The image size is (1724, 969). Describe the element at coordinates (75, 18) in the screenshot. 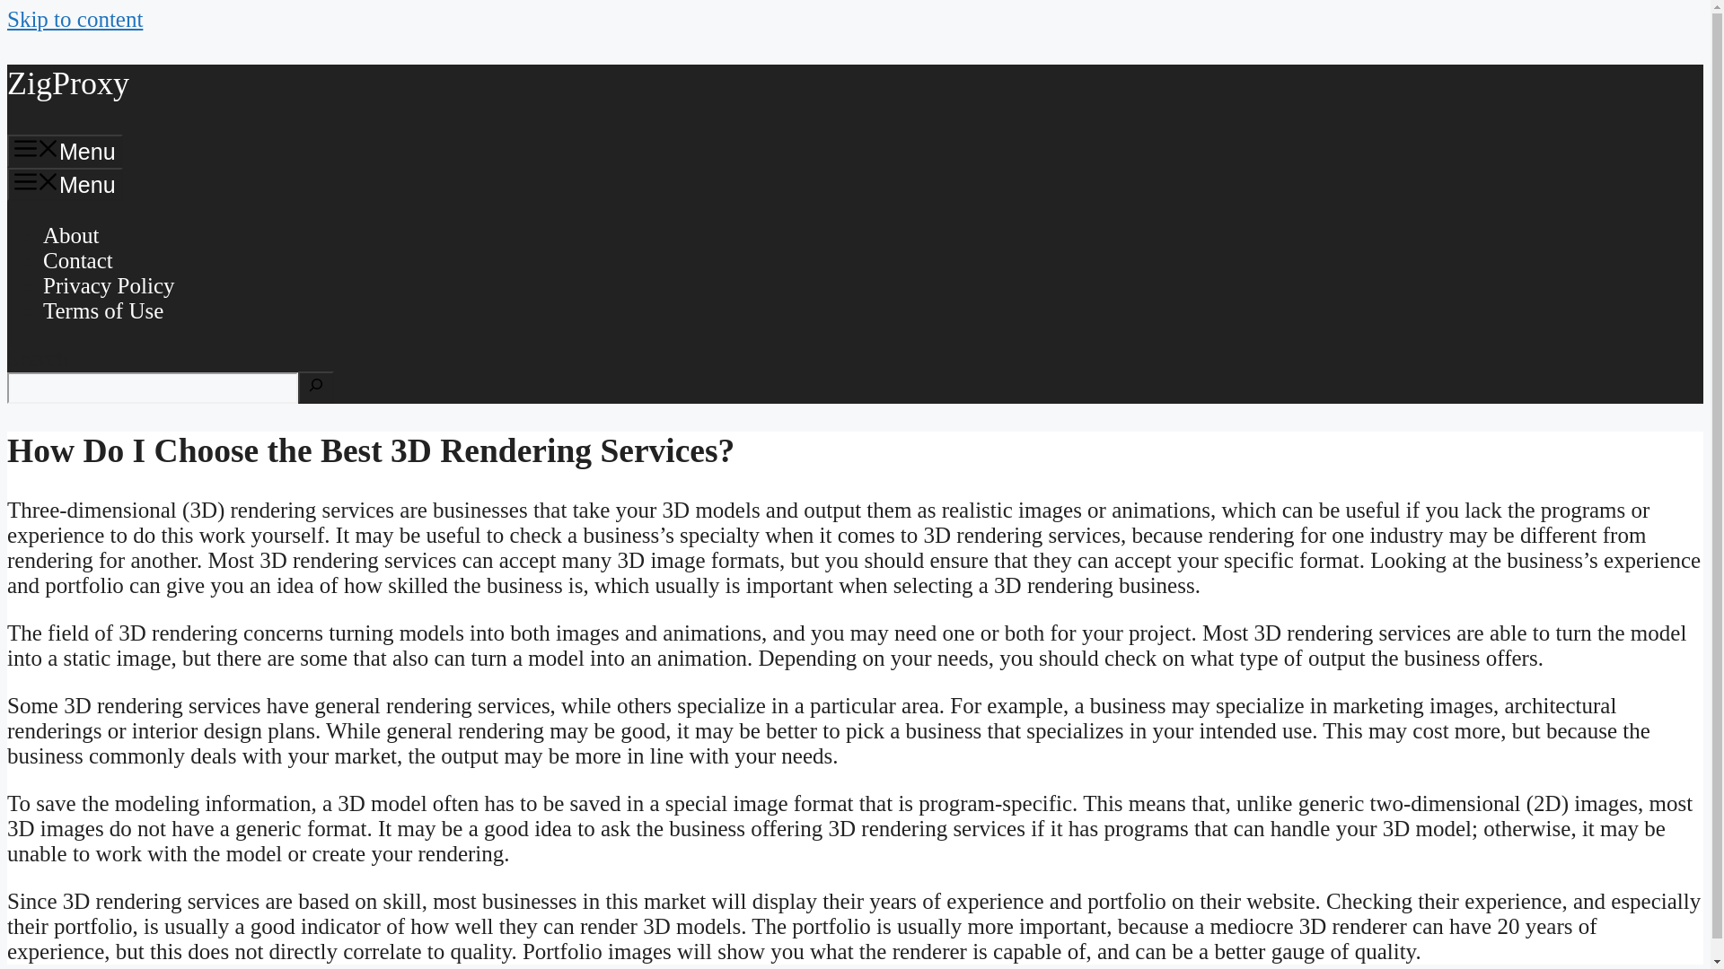

I see `Skip to content` at that location.